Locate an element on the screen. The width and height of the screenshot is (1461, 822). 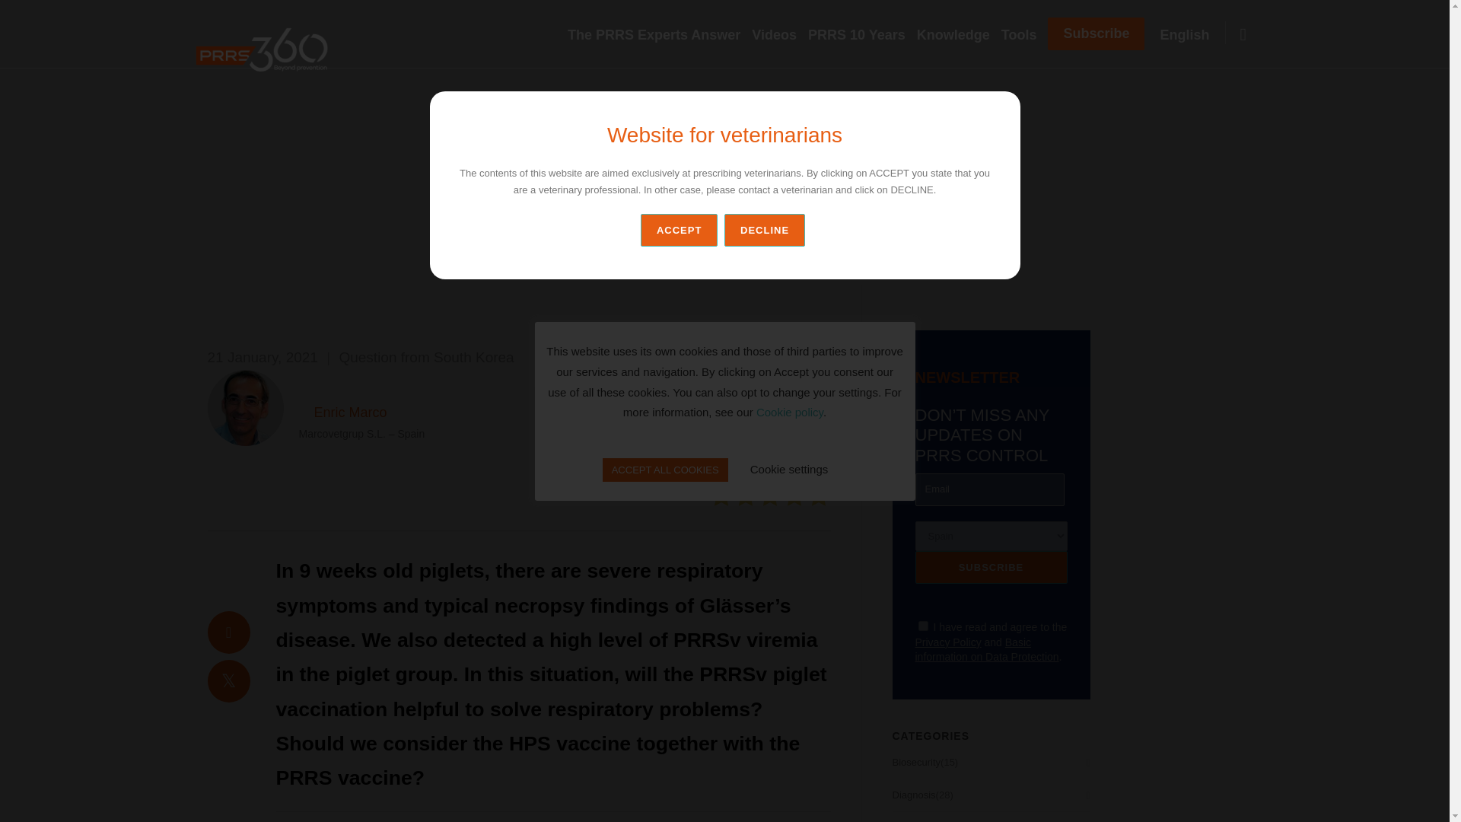
ACCEPT is located at coordinates (679, 230).